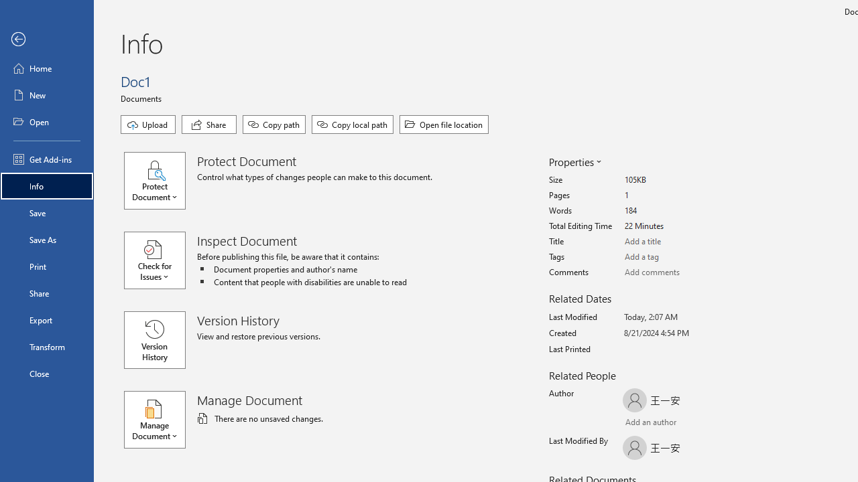 The width and height of the screenshot is (858, 482). I want to click on Print, so click(47, 266).